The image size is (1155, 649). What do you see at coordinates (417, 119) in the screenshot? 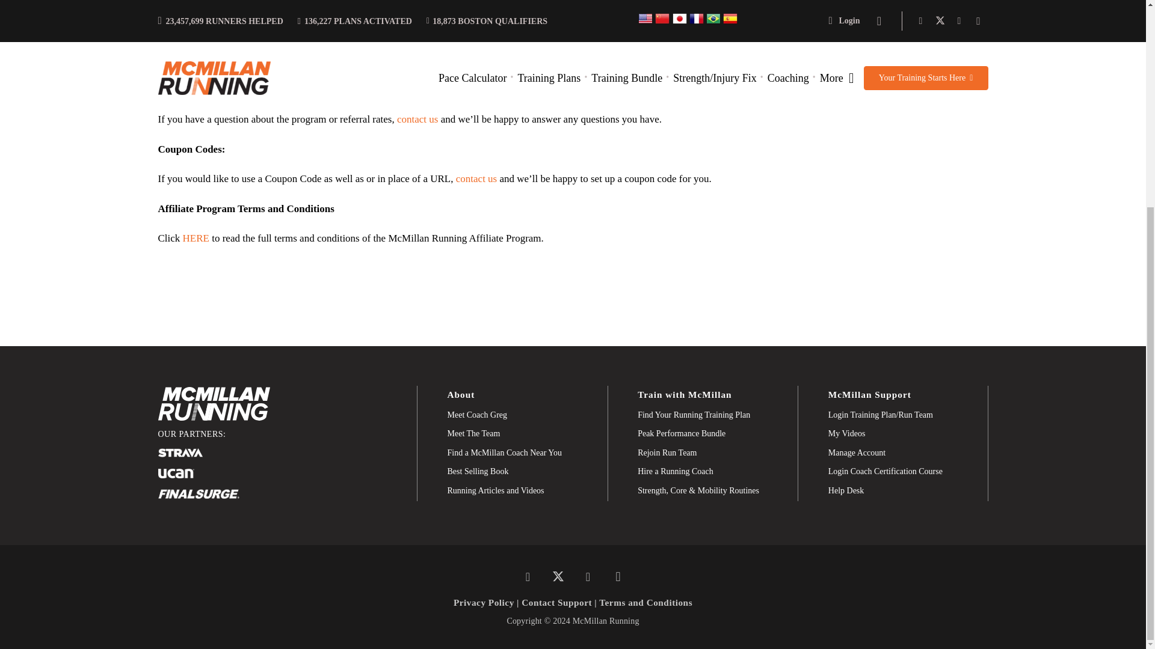
I see `contact us` at bounding box center [417, 119].